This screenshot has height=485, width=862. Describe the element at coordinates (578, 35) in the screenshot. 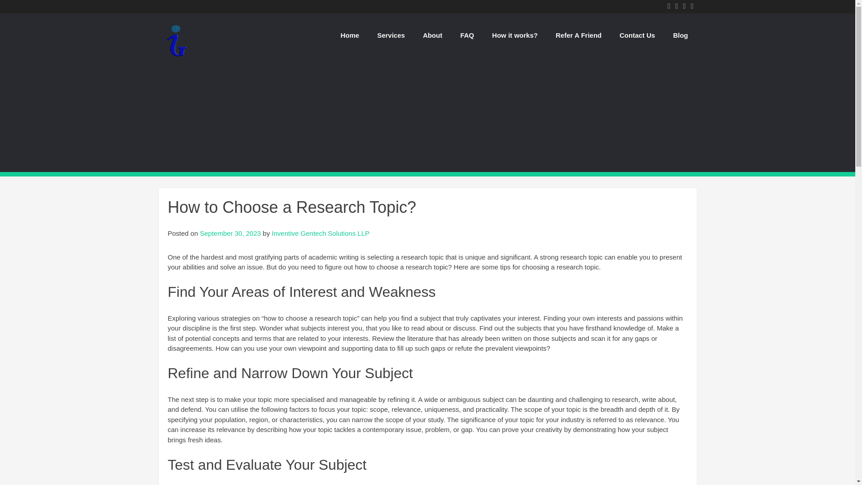

I see `Refer A Friend` at that location.